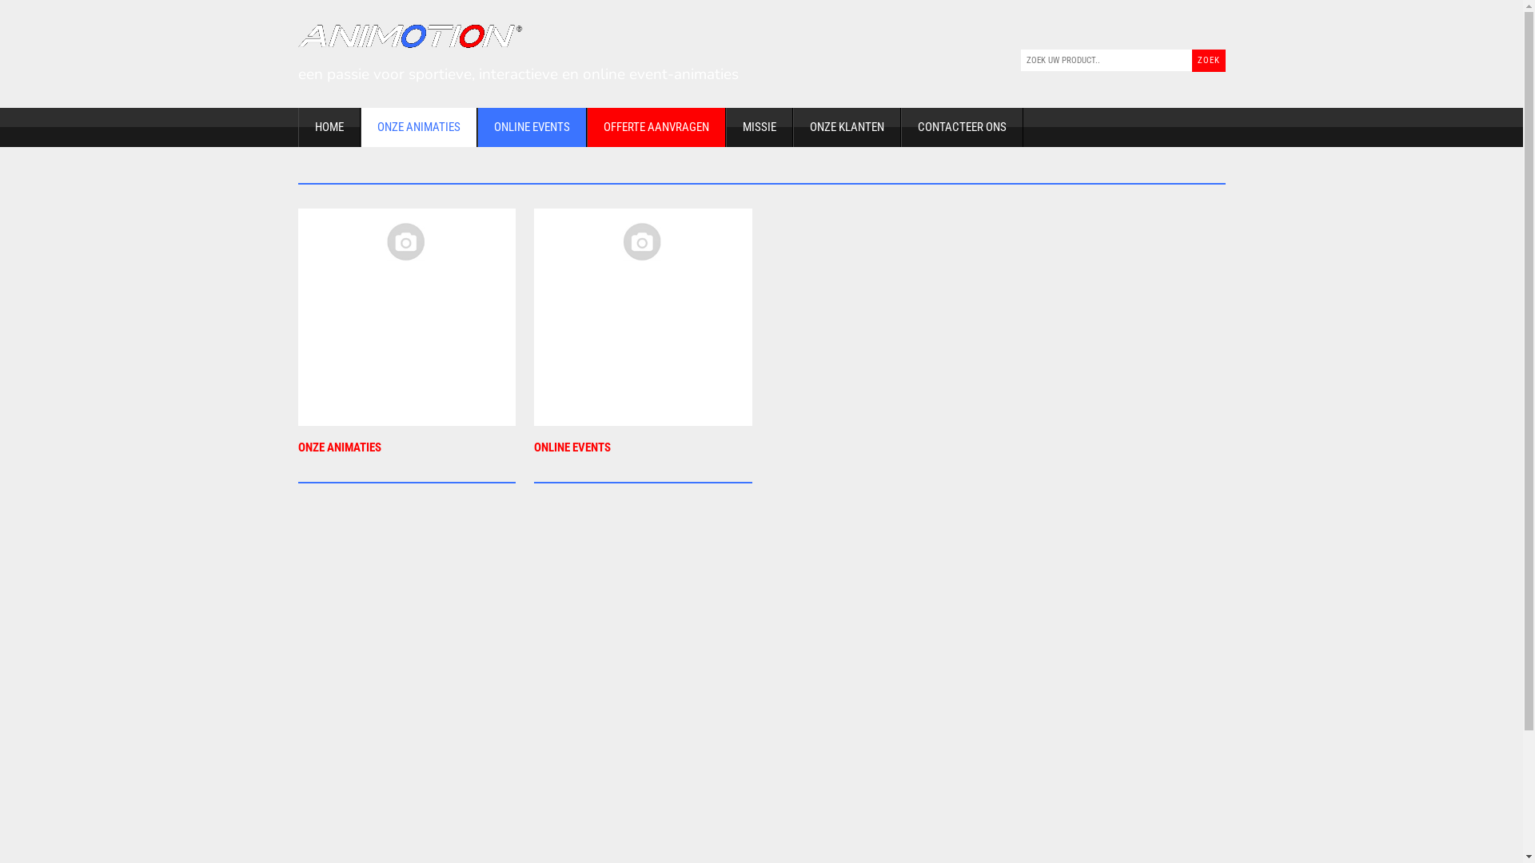 This screenshot has height=863, width=1535. I want to click on OFFERTE AANVRAGEN, so click(656, 127).